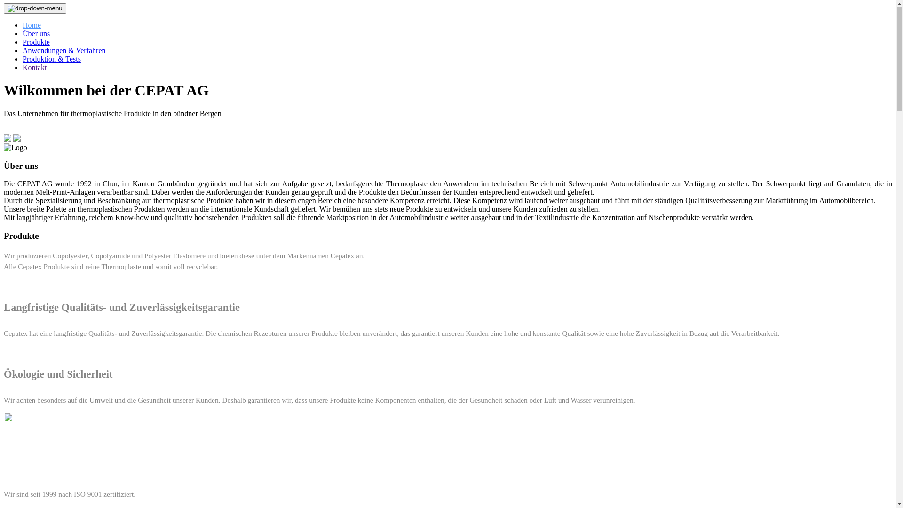 Image resolution: width=903 pixels, height=508 pixels. I want to click on Home, so click(32, 25).